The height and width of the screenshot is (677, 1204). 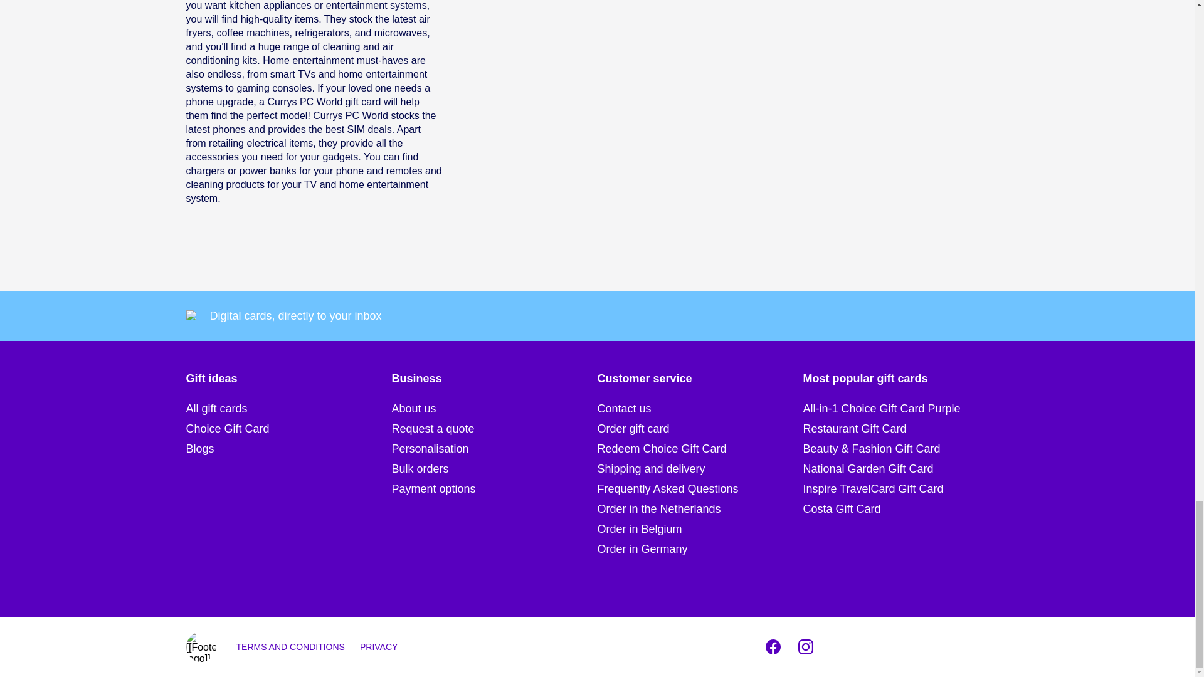 I want to click on Personalisation, so click(x=494, y=449).